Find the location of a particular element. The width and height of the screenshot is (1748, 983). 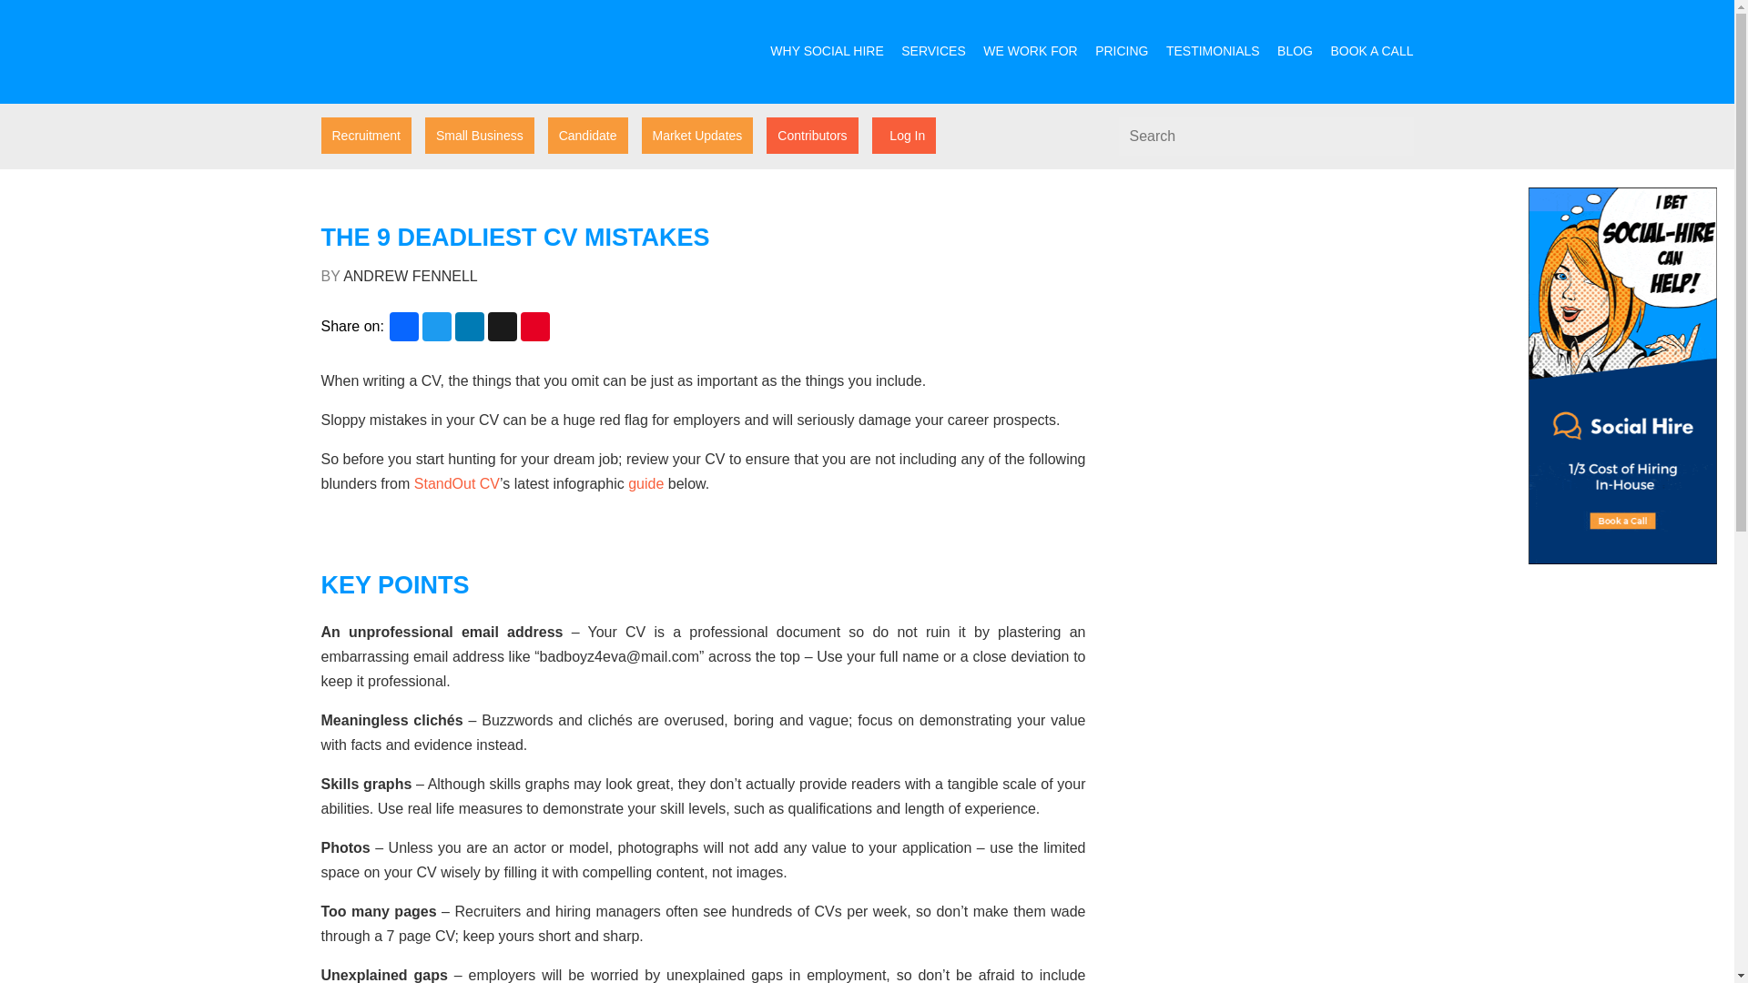

WHY SOCIAL HIRE is located at coordinates (827, 50).